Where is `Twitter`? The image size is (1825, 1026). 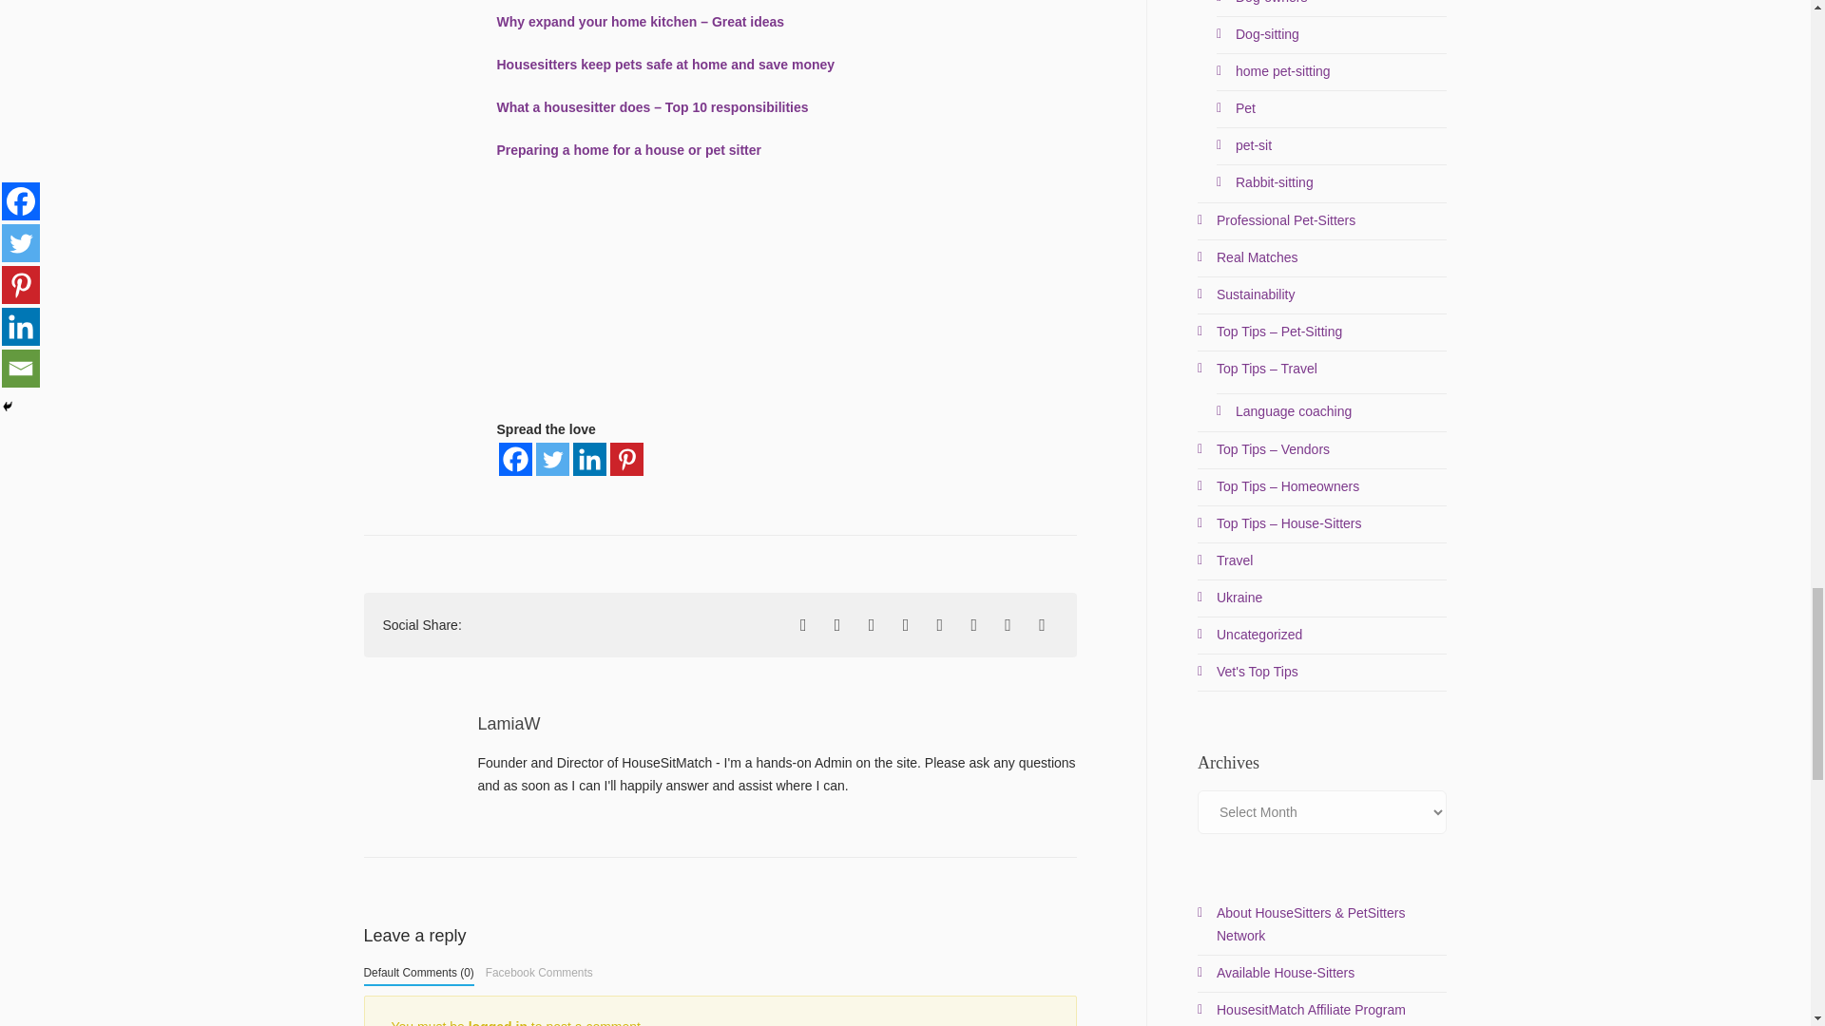 Twitter is located at coordinates (553, 459).